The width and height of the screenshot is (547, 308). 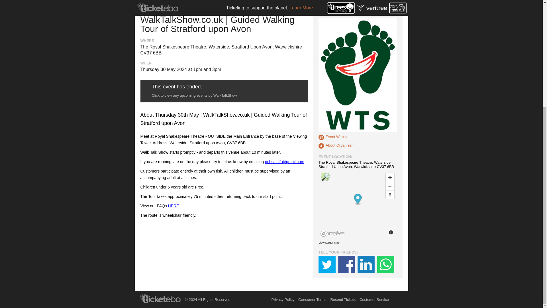 I want to click on Go to Event website, so click(x=334, y=137).